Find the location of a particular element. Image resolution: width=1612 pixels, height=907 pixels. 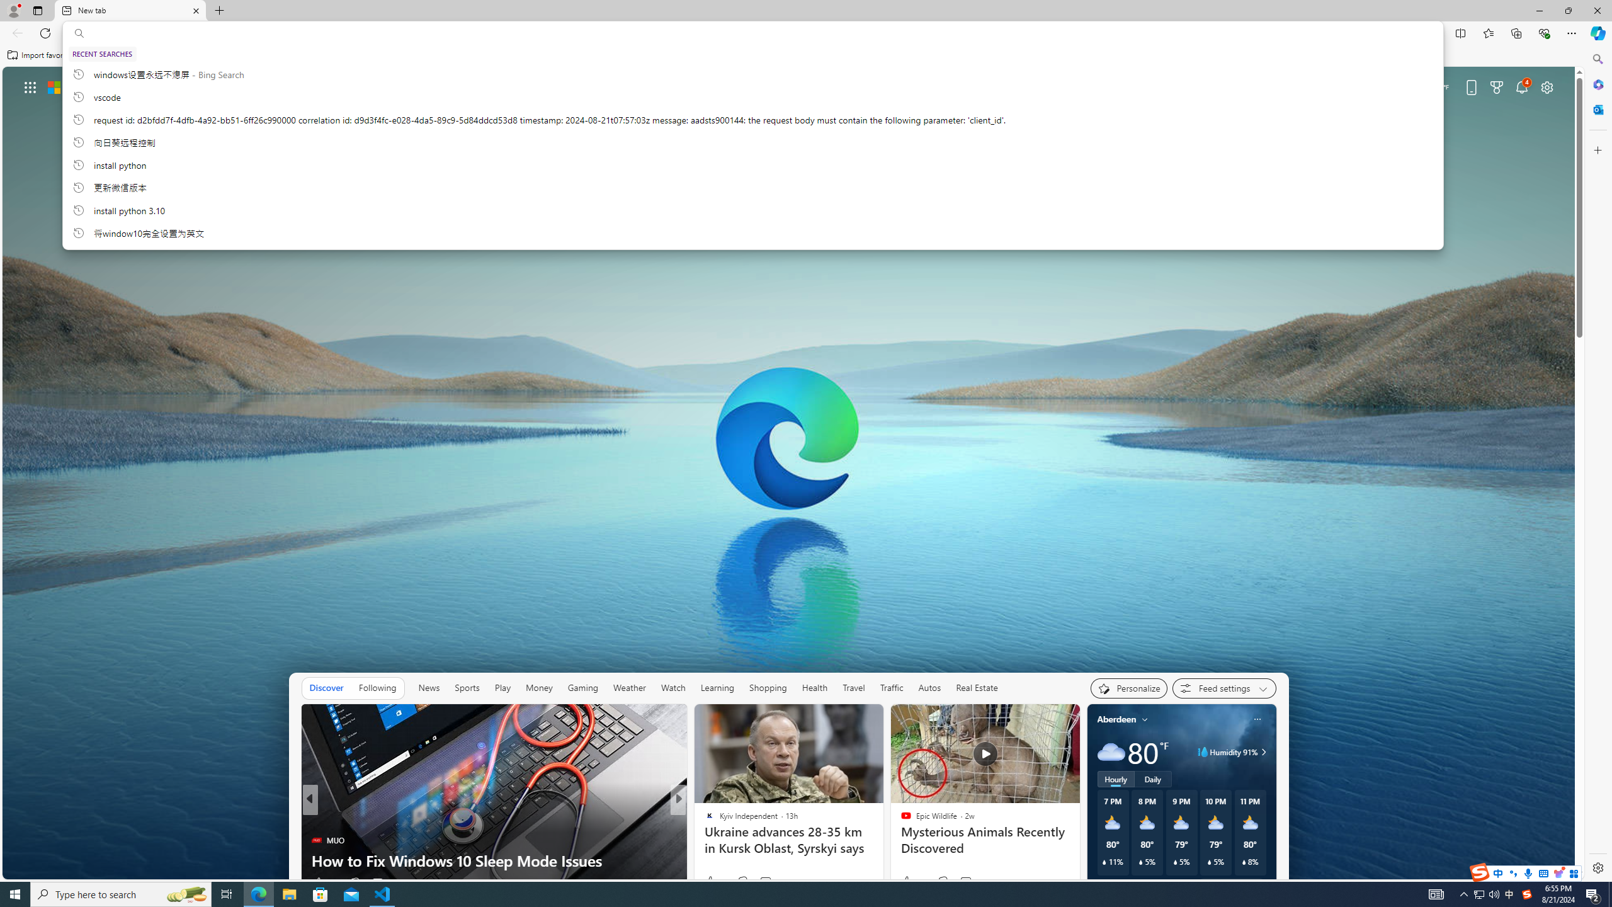

Sports is located at coordinates (466, 688).